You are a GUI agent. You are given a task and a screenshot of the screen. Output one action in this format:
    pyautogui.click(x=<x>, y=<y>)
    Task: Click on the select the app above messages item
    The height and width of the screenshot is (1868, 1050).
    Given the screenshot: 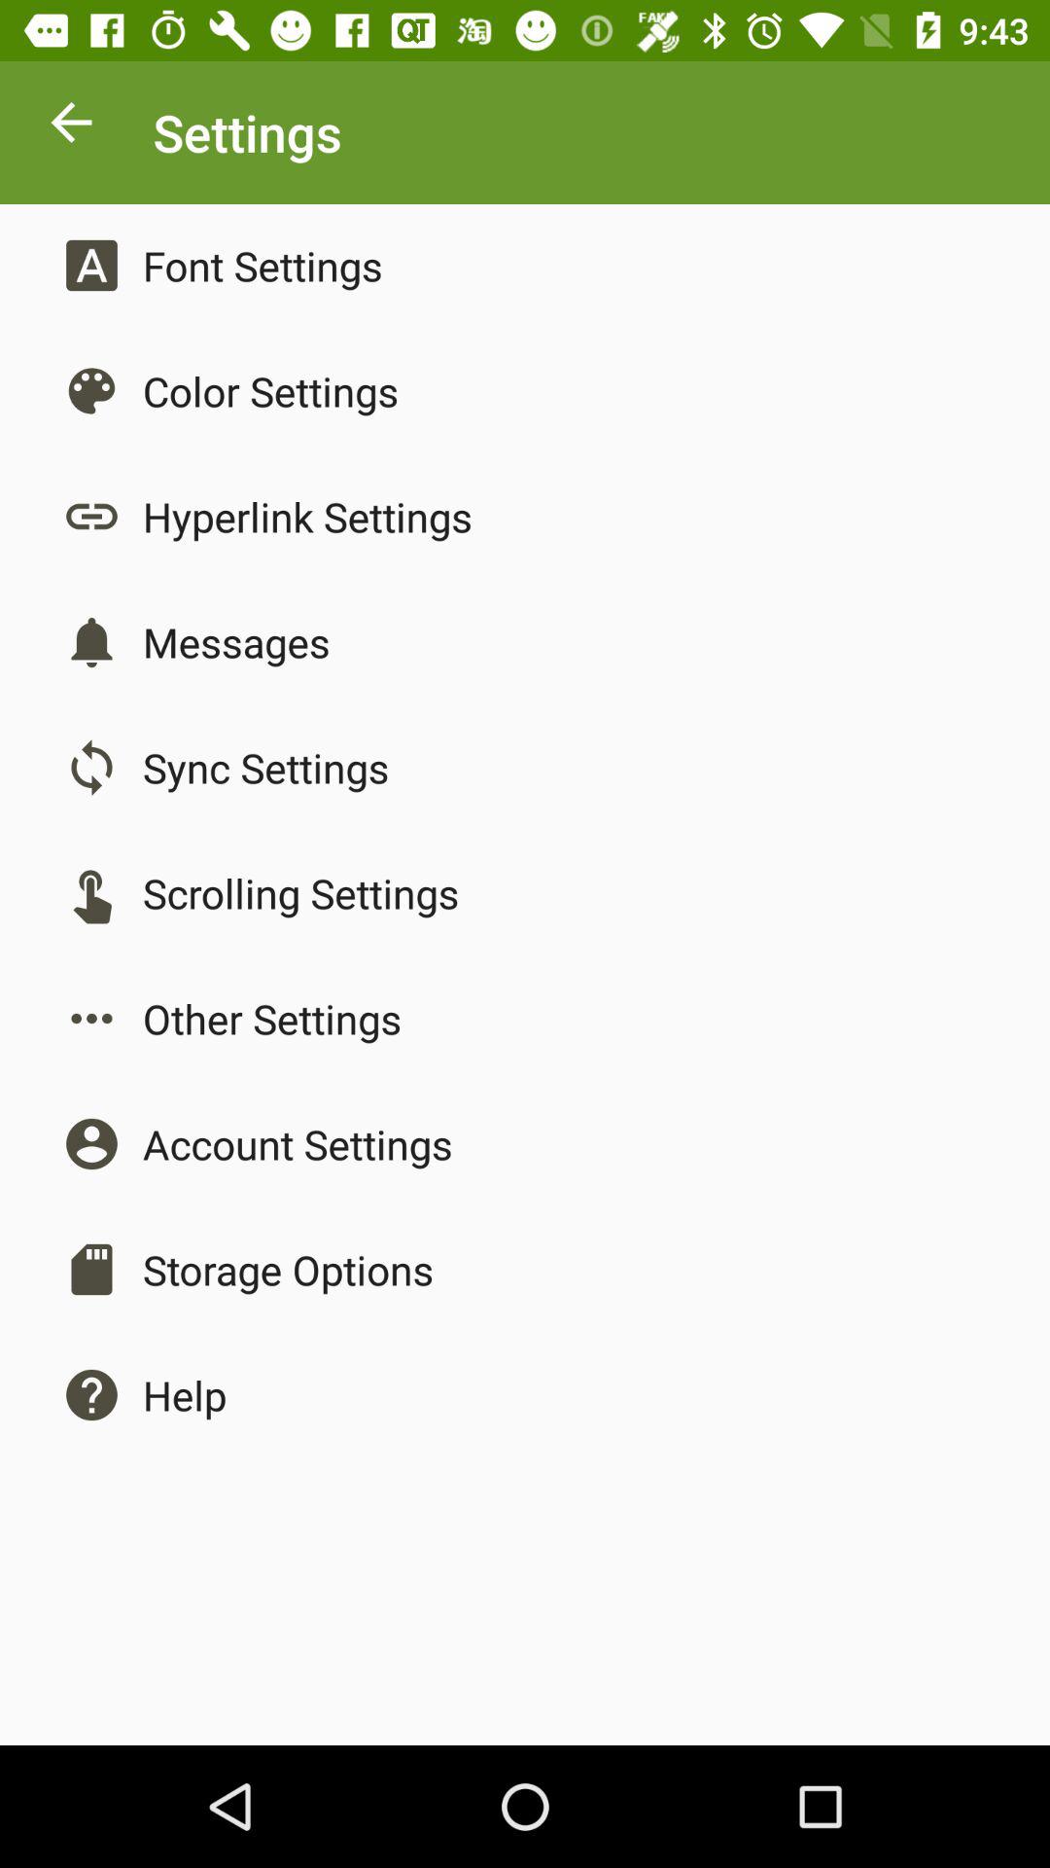 What is the action you would take?
    pyautogui.click(x=307, y=516)
    